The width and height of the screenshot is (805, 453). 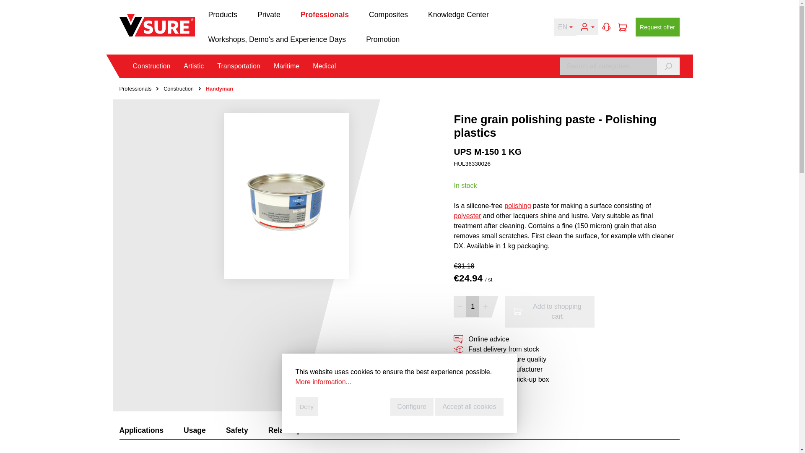 What do you see at coordinates (335, 14) in the screenshot?
I see `Plastic materials for professionals` at bounding box center [335, 14].